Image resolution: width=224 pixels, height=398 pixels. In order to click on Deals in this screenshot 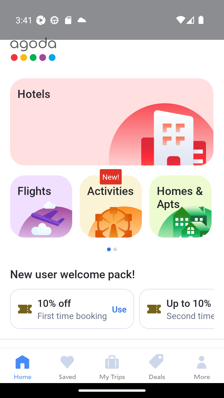, I will do `click(157, 366)`.